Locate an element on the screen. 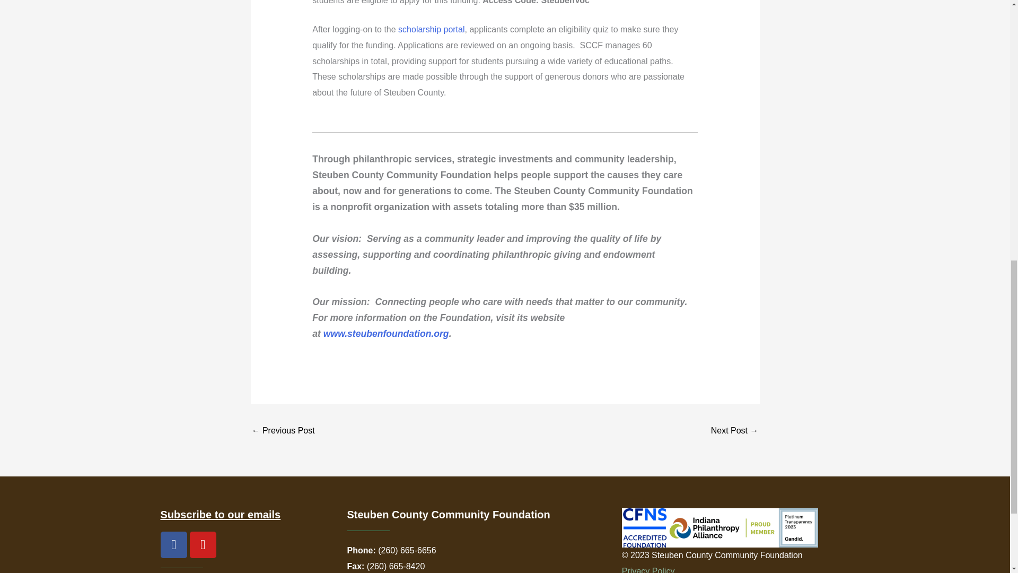  30th Anniversary Celebration Gift is located at coordinates (283, 431).